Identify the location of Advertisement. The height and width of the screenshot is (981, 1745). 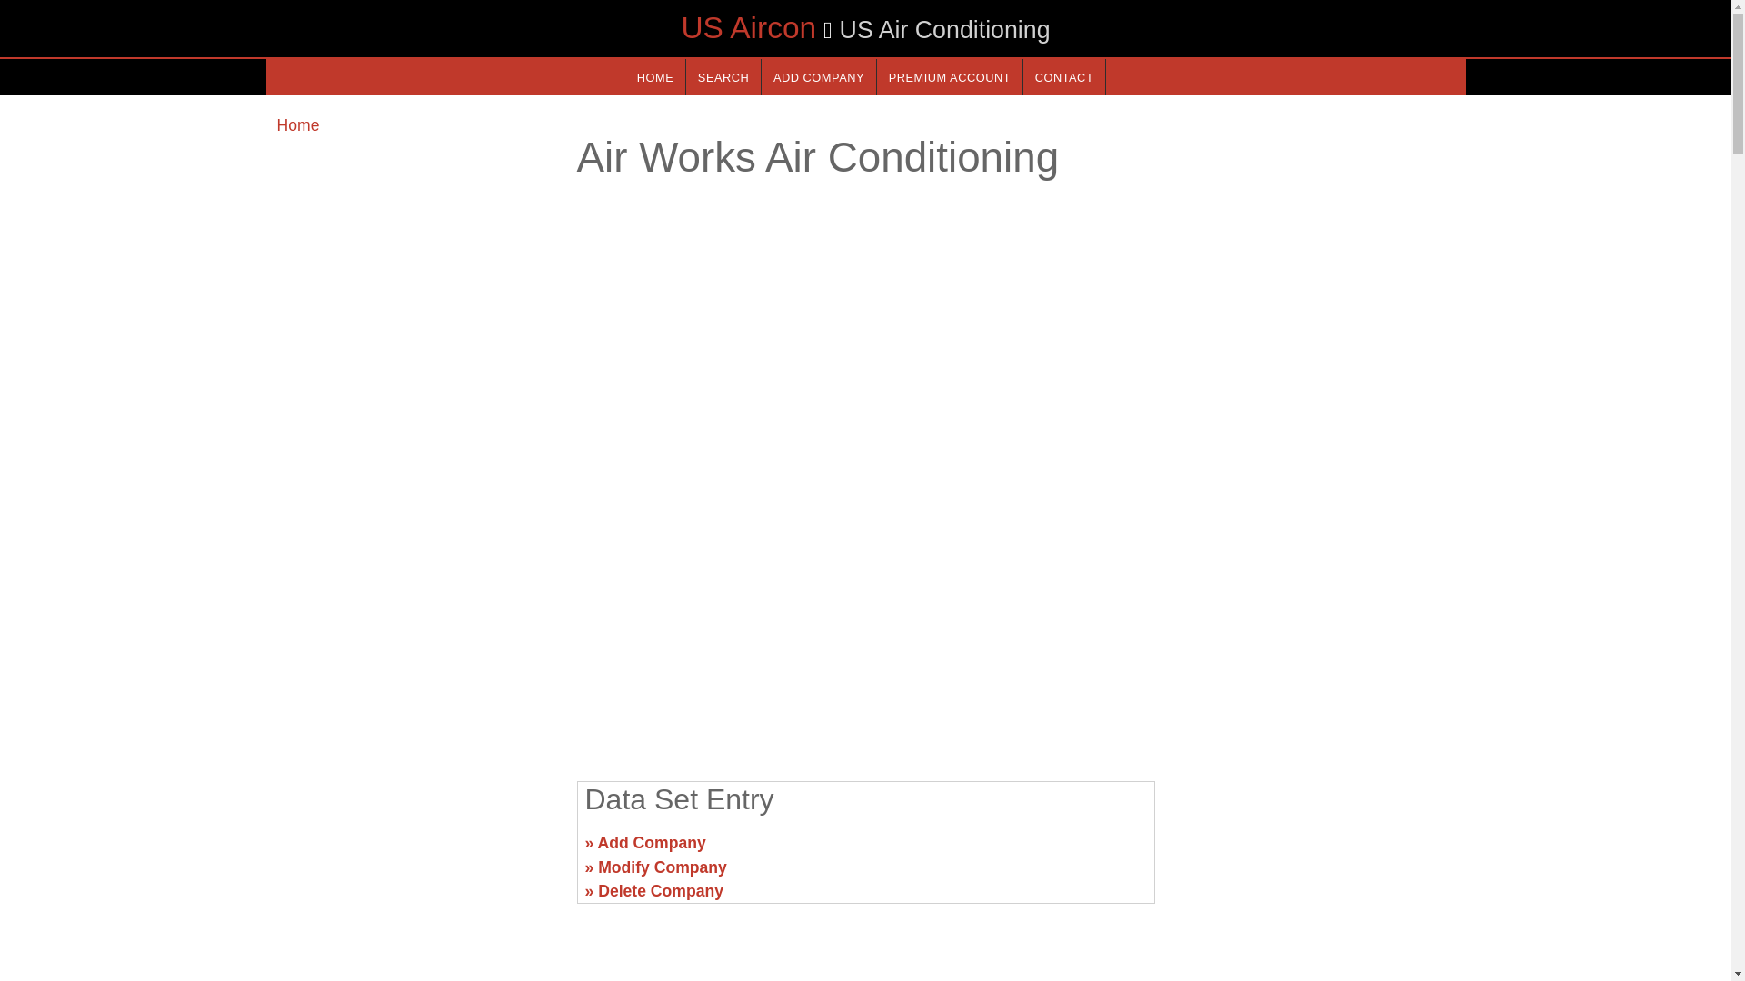
(414, 850).